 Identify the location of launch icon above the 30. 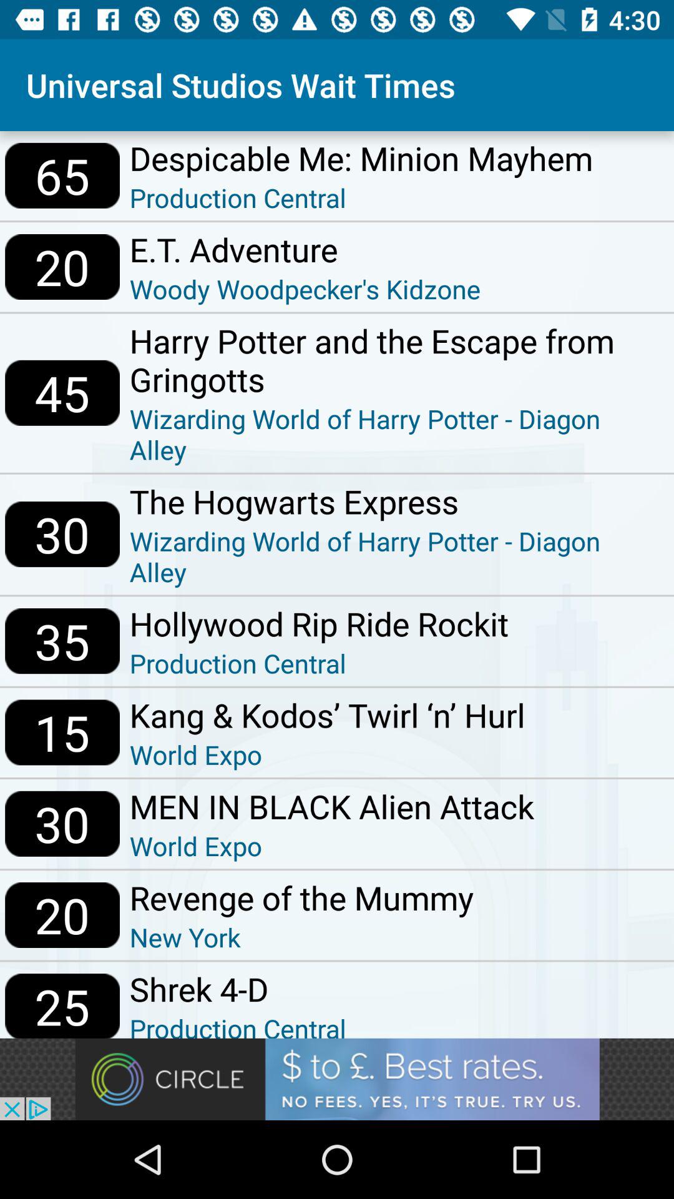
(62, 732).